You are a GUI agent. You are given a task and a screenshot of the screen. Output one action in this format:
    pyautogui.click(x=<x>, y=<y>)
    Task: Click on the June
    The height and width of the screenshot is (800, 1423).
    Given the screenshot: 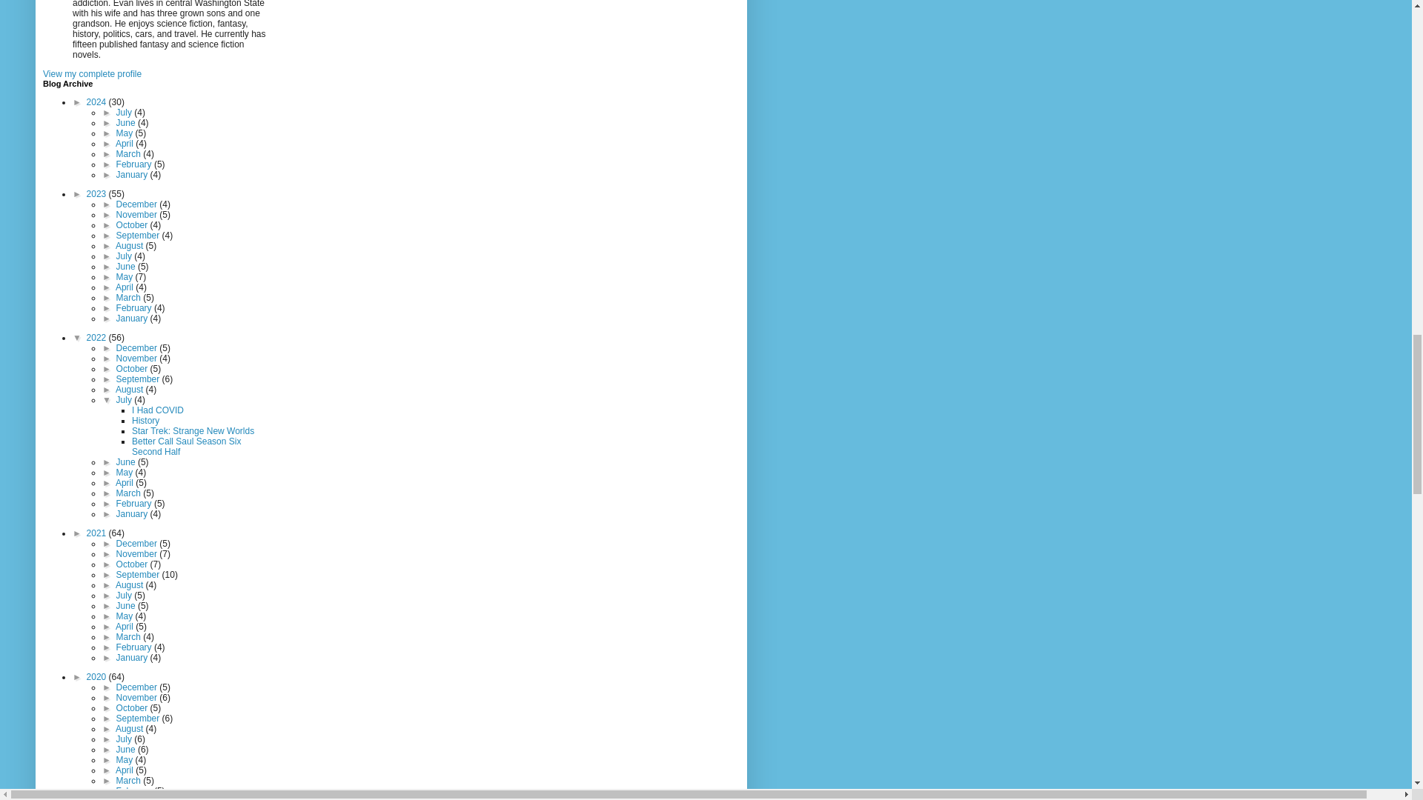 What is the action you would take?
    pyautogui.click(x=127, y=122)
    